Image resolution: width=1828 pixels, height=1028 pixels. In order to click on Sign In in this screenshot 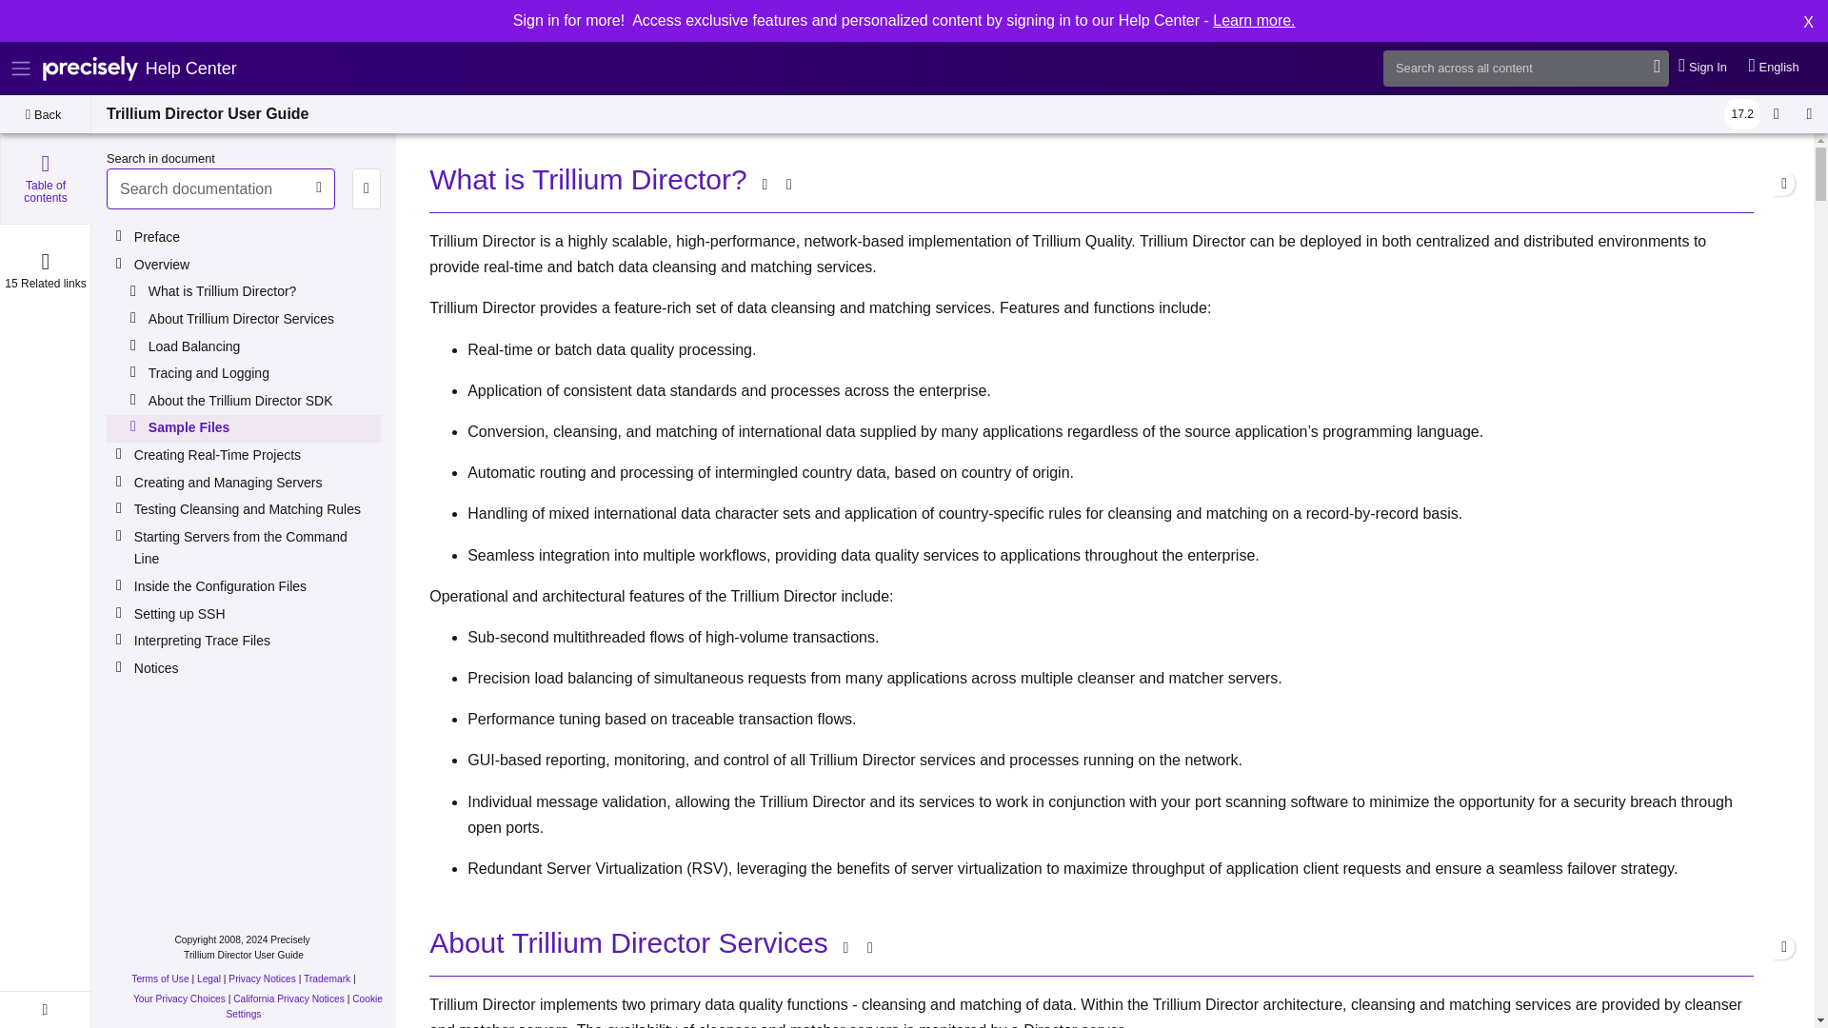, I will do `click(1704, 68)`.